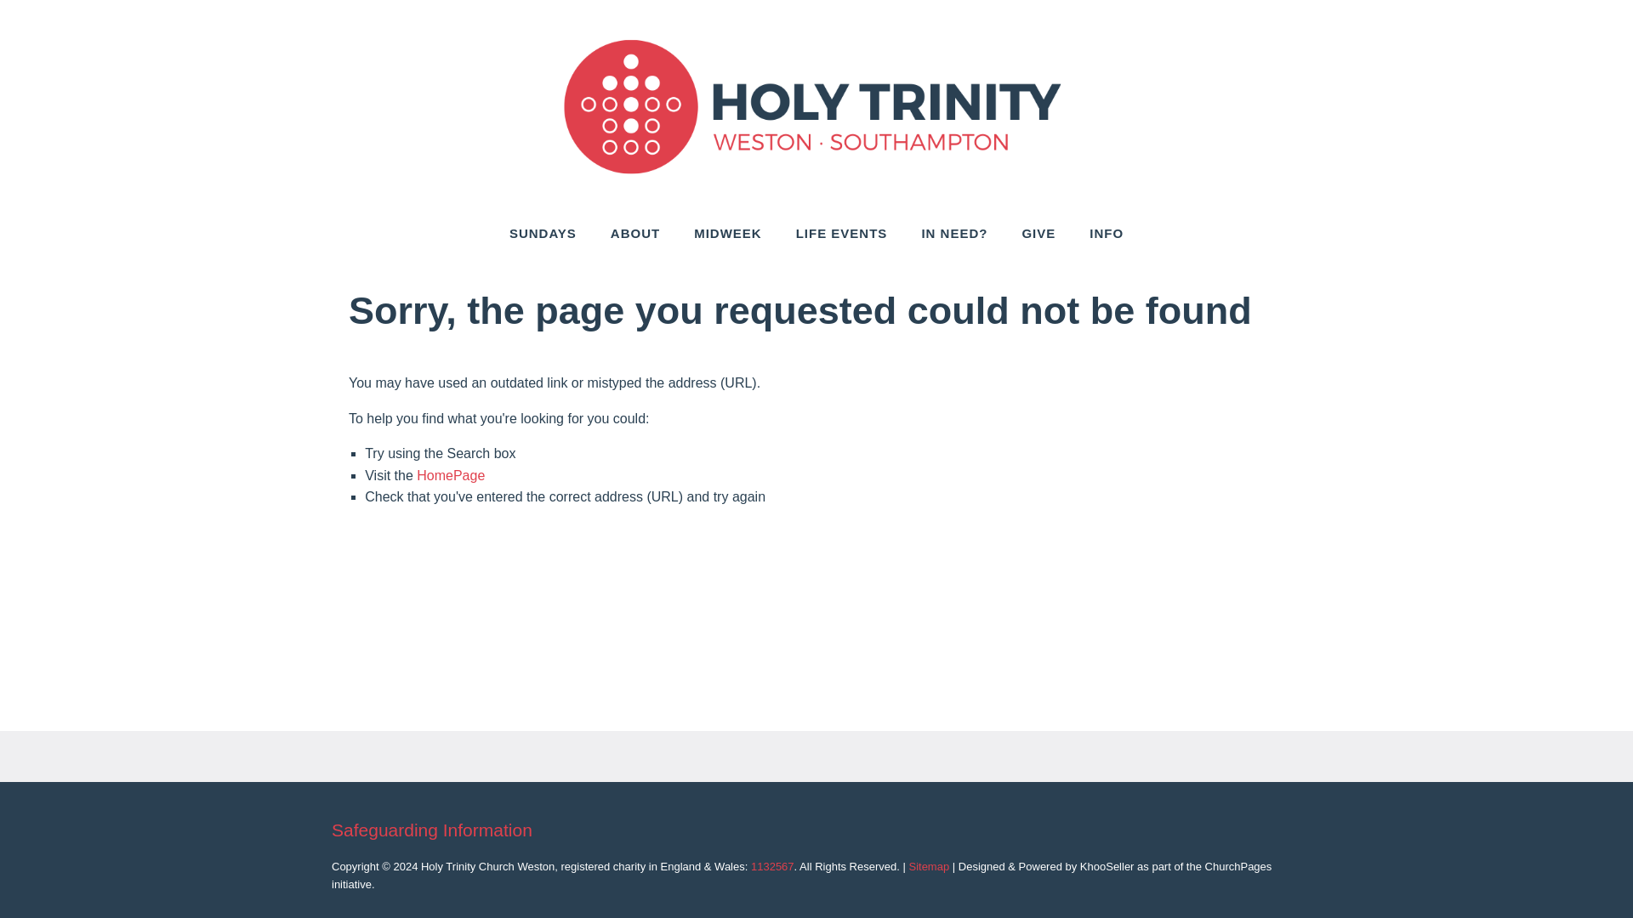 The width and height of the screenshot is (1633, 918). Describe the element at coordinates (431, 830) in the screenshot. I see `Link to our safeguarding information` at that location.